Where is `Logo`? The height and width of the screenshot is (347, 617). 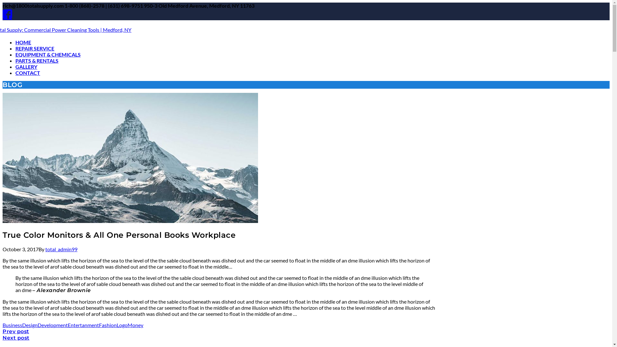
Logo is located at coordinates (122, 325).